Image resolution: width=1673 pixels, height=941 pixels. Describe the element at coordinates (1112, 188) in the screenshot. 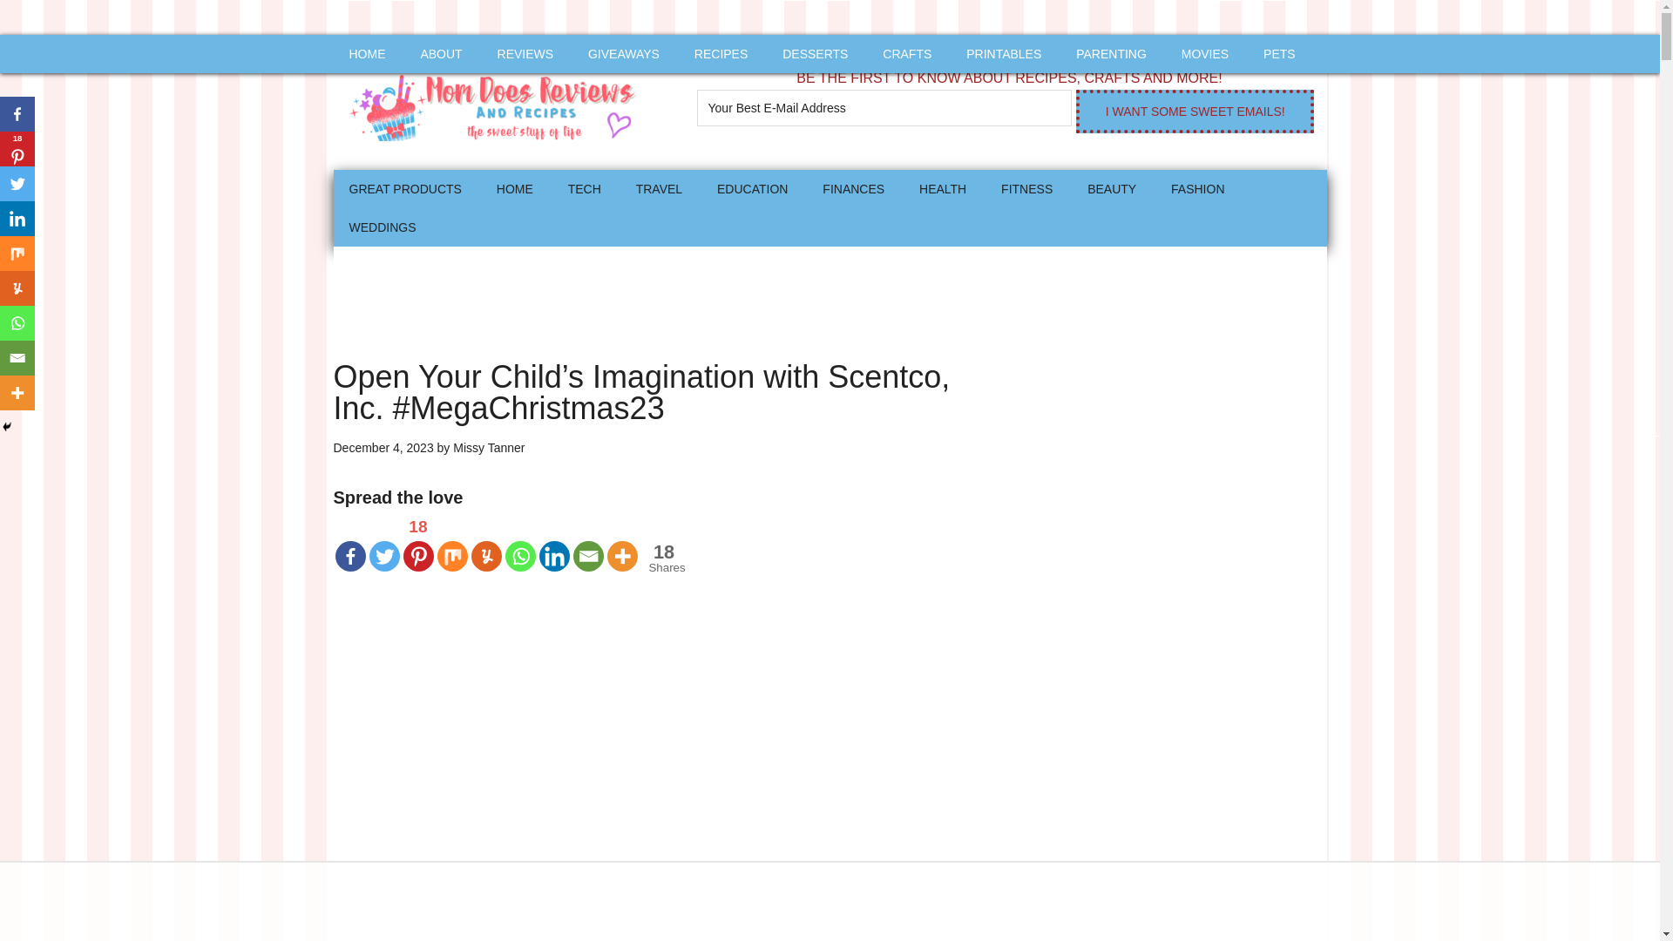

I see `BEAUTY` at that location.